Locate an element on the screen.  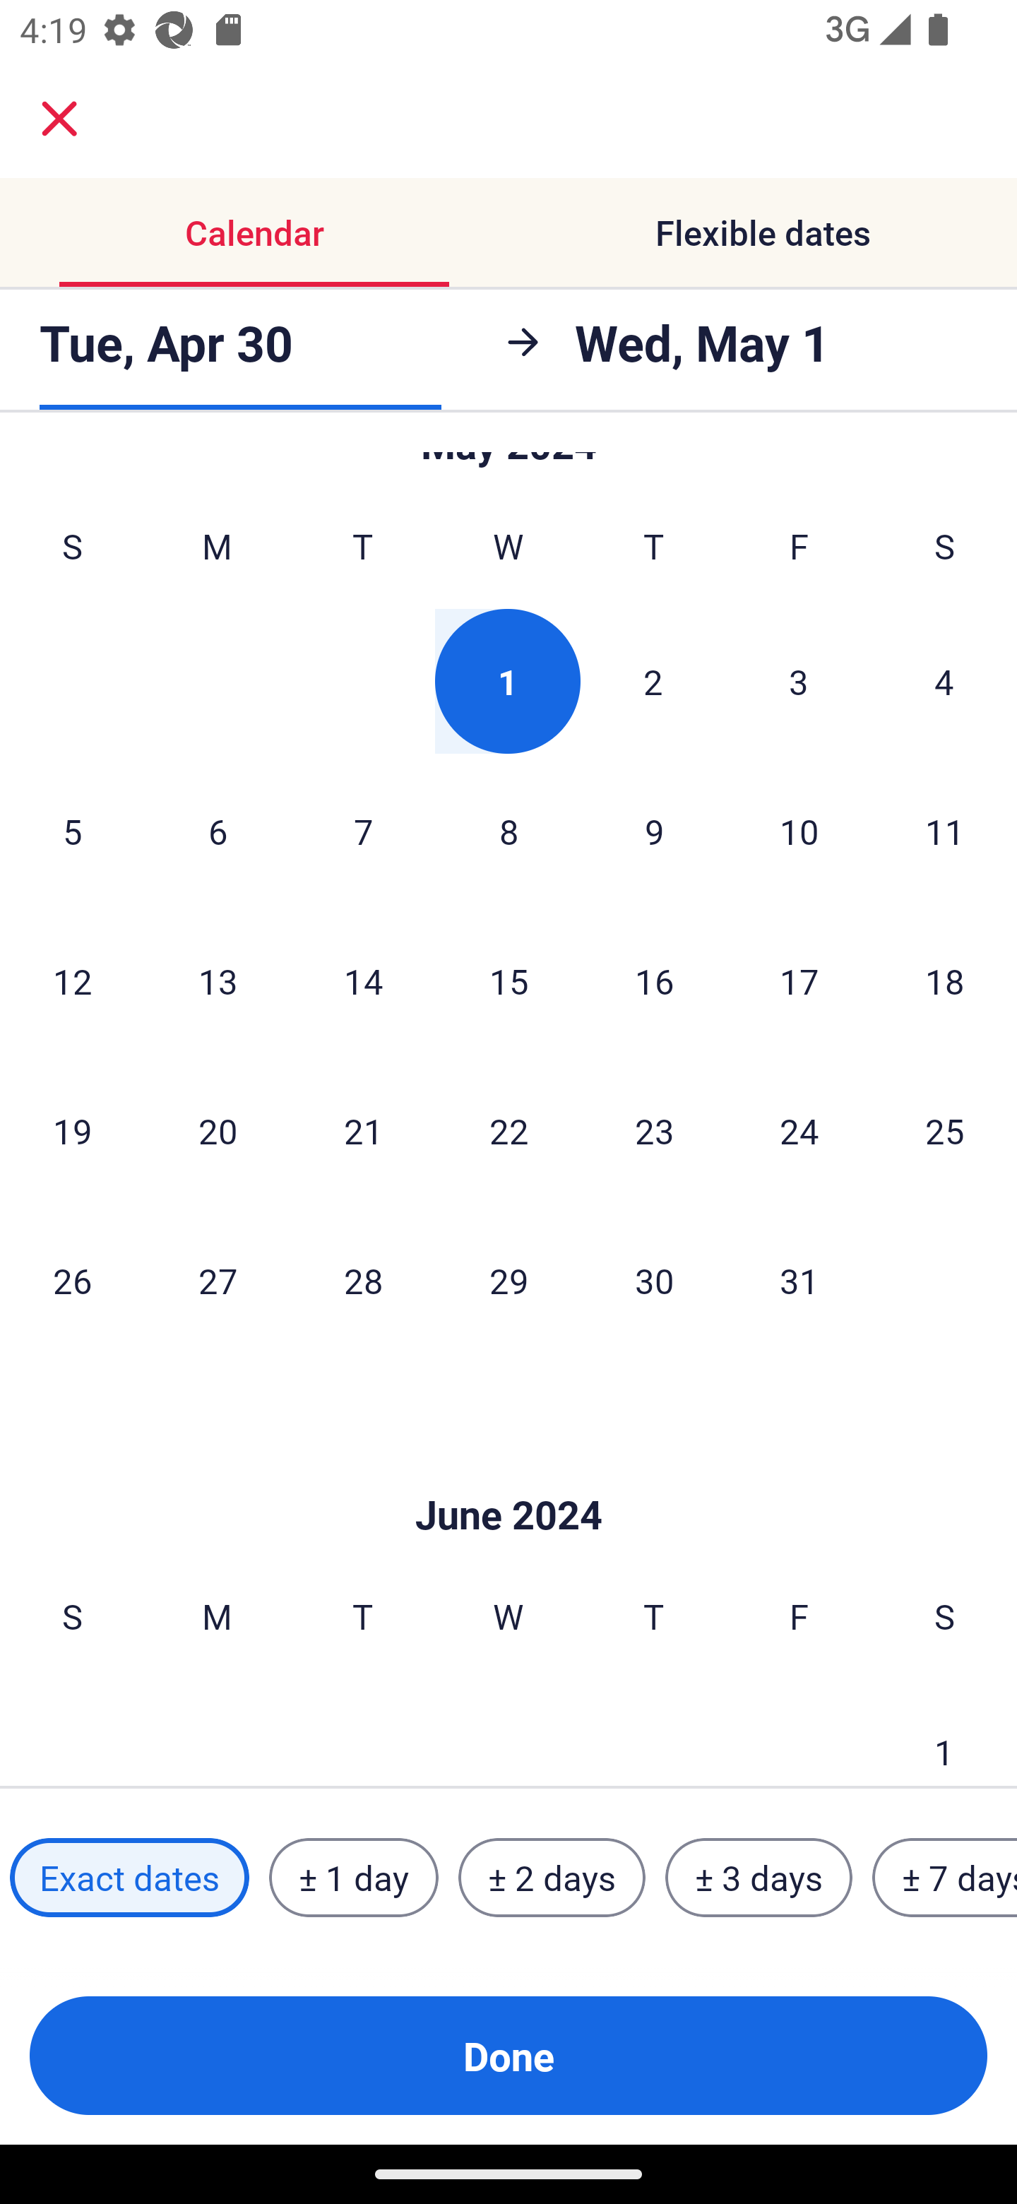
22 Wednesday, May 22, 2024 is located at coordinates (509, 1130).